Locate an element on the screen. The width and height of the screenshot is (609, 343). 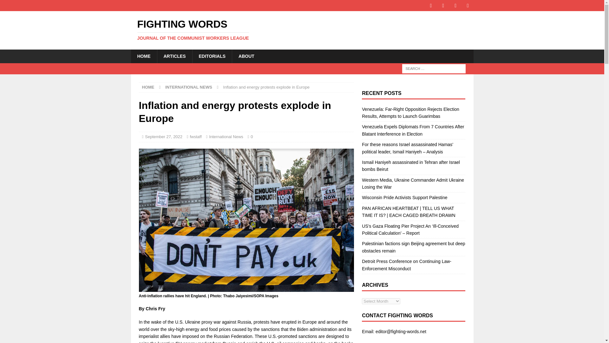
fwstaff is located at coordinates (302, 30).